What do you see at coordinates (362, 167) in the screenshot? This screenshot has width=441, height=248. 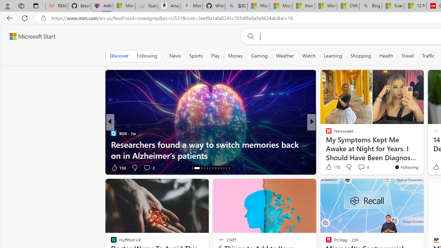 I see `View comments 73 Comment` at bounding box center [362, 167].